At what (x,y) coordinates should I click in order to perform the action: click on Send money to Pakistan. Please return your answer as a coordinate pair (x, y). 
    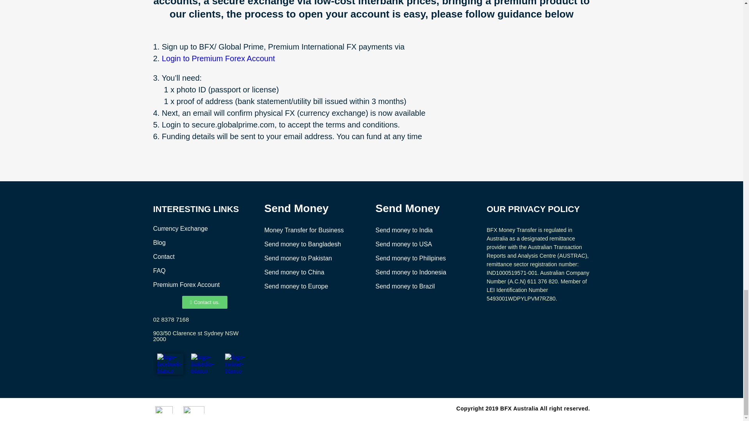
    Looking at the image, I should click on (298, 258).